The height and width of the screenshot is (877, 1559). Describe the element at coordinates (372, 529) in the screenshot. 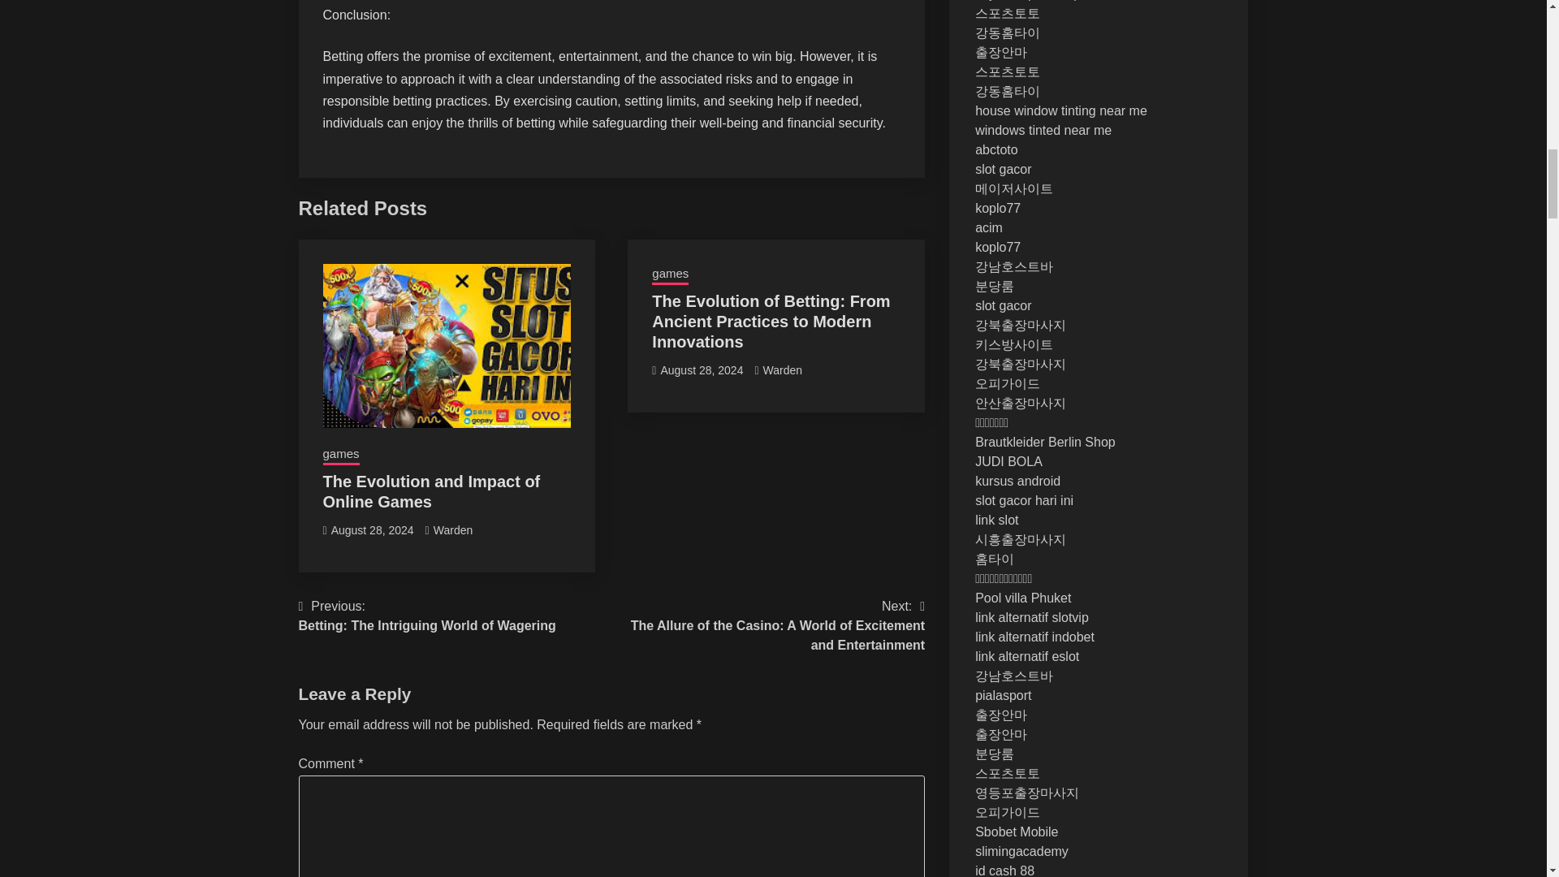

I see `August 28, 2024` at that location.